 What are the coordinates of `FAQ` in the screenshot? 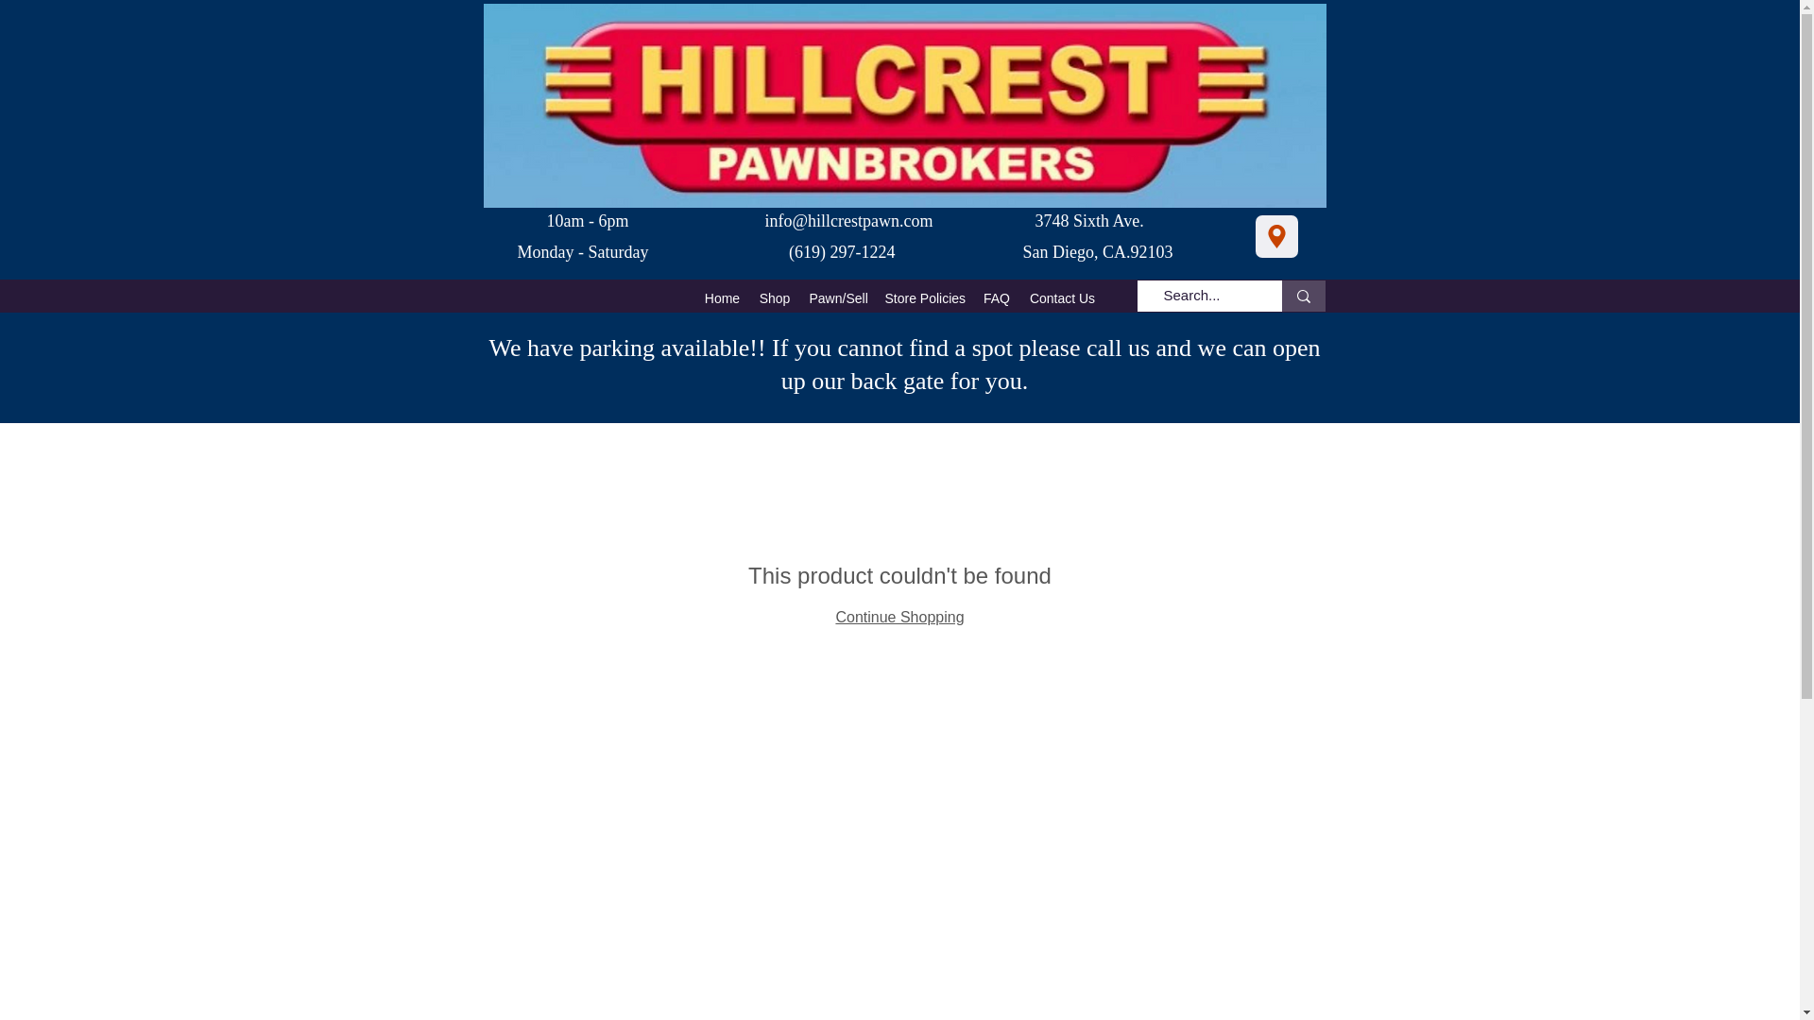 It's located at (996, 298).